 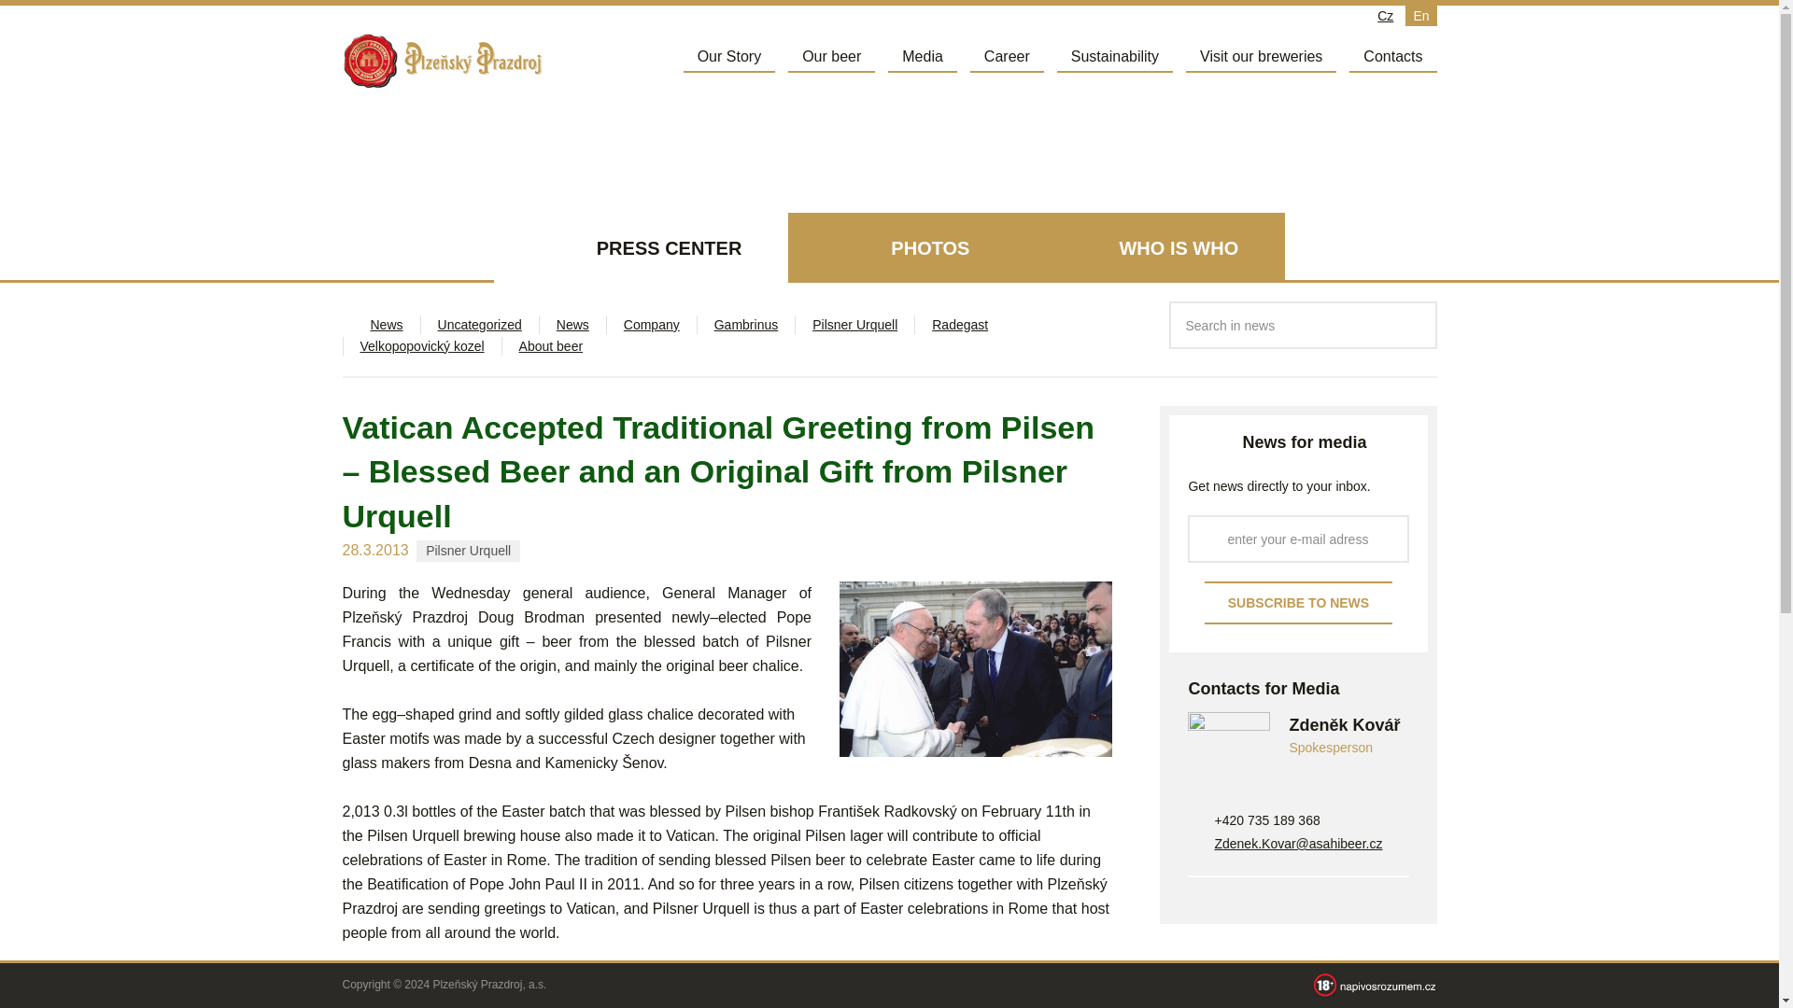 What do you see at coordinates (641, 247) in the screenshot?
I see `PRESS CENTER` at bounding box center [641, 247].